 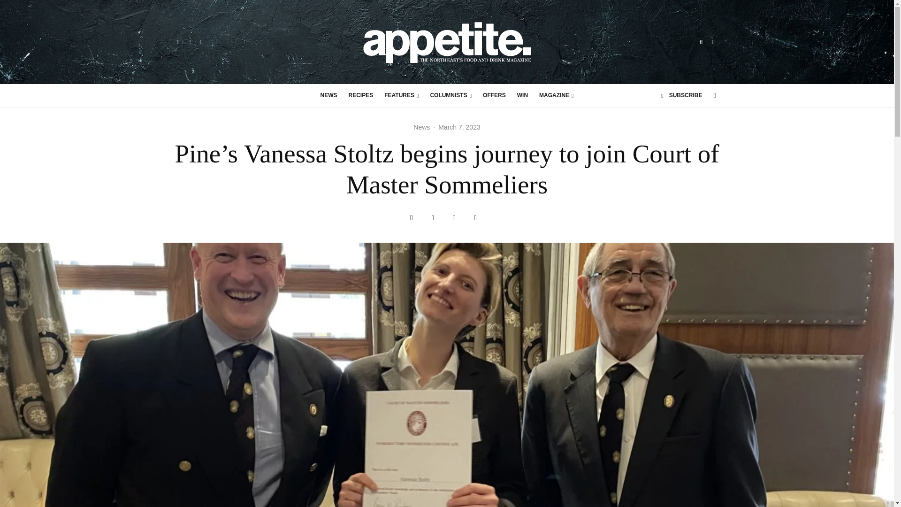 I want to click on NEWS, so click(x=328, y=96).